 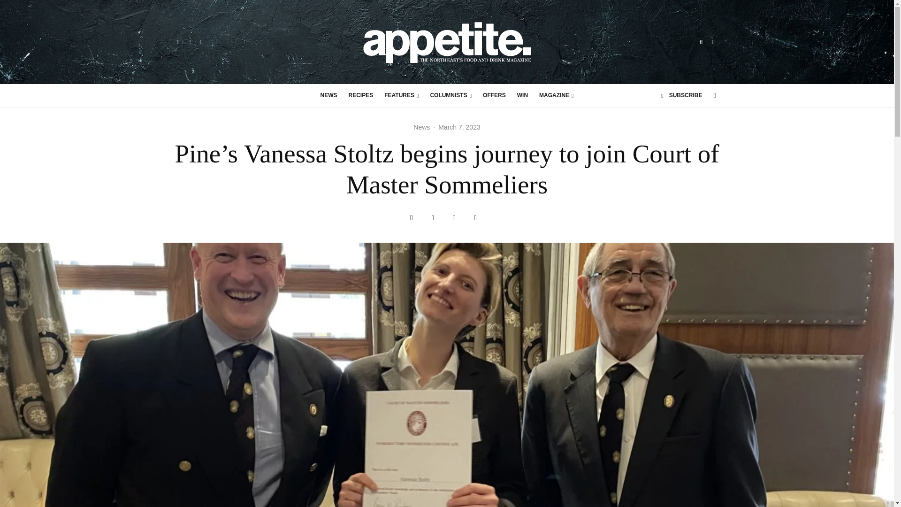 I want to click on NEWS, so click(x=328, y=96).